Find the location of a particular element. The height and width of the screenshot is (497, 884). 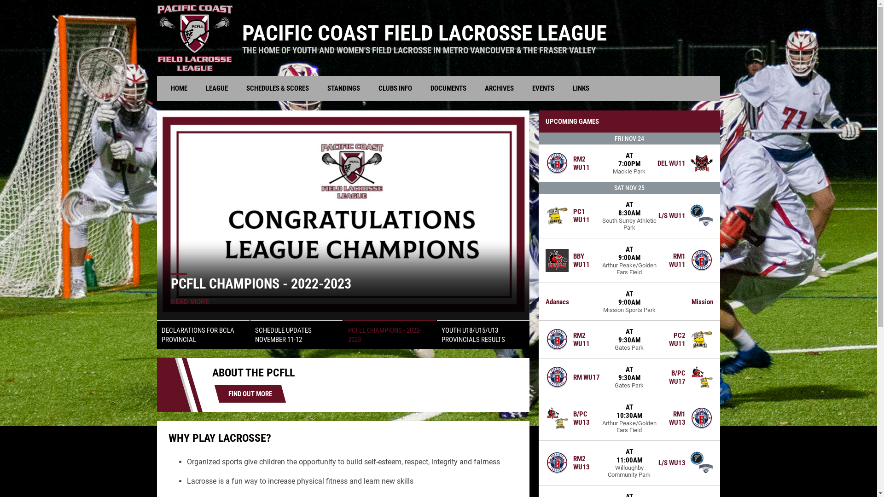

PCFLL CHAMPIONS - 2022-2023
READ MORE is located at coordinates (343, 215).